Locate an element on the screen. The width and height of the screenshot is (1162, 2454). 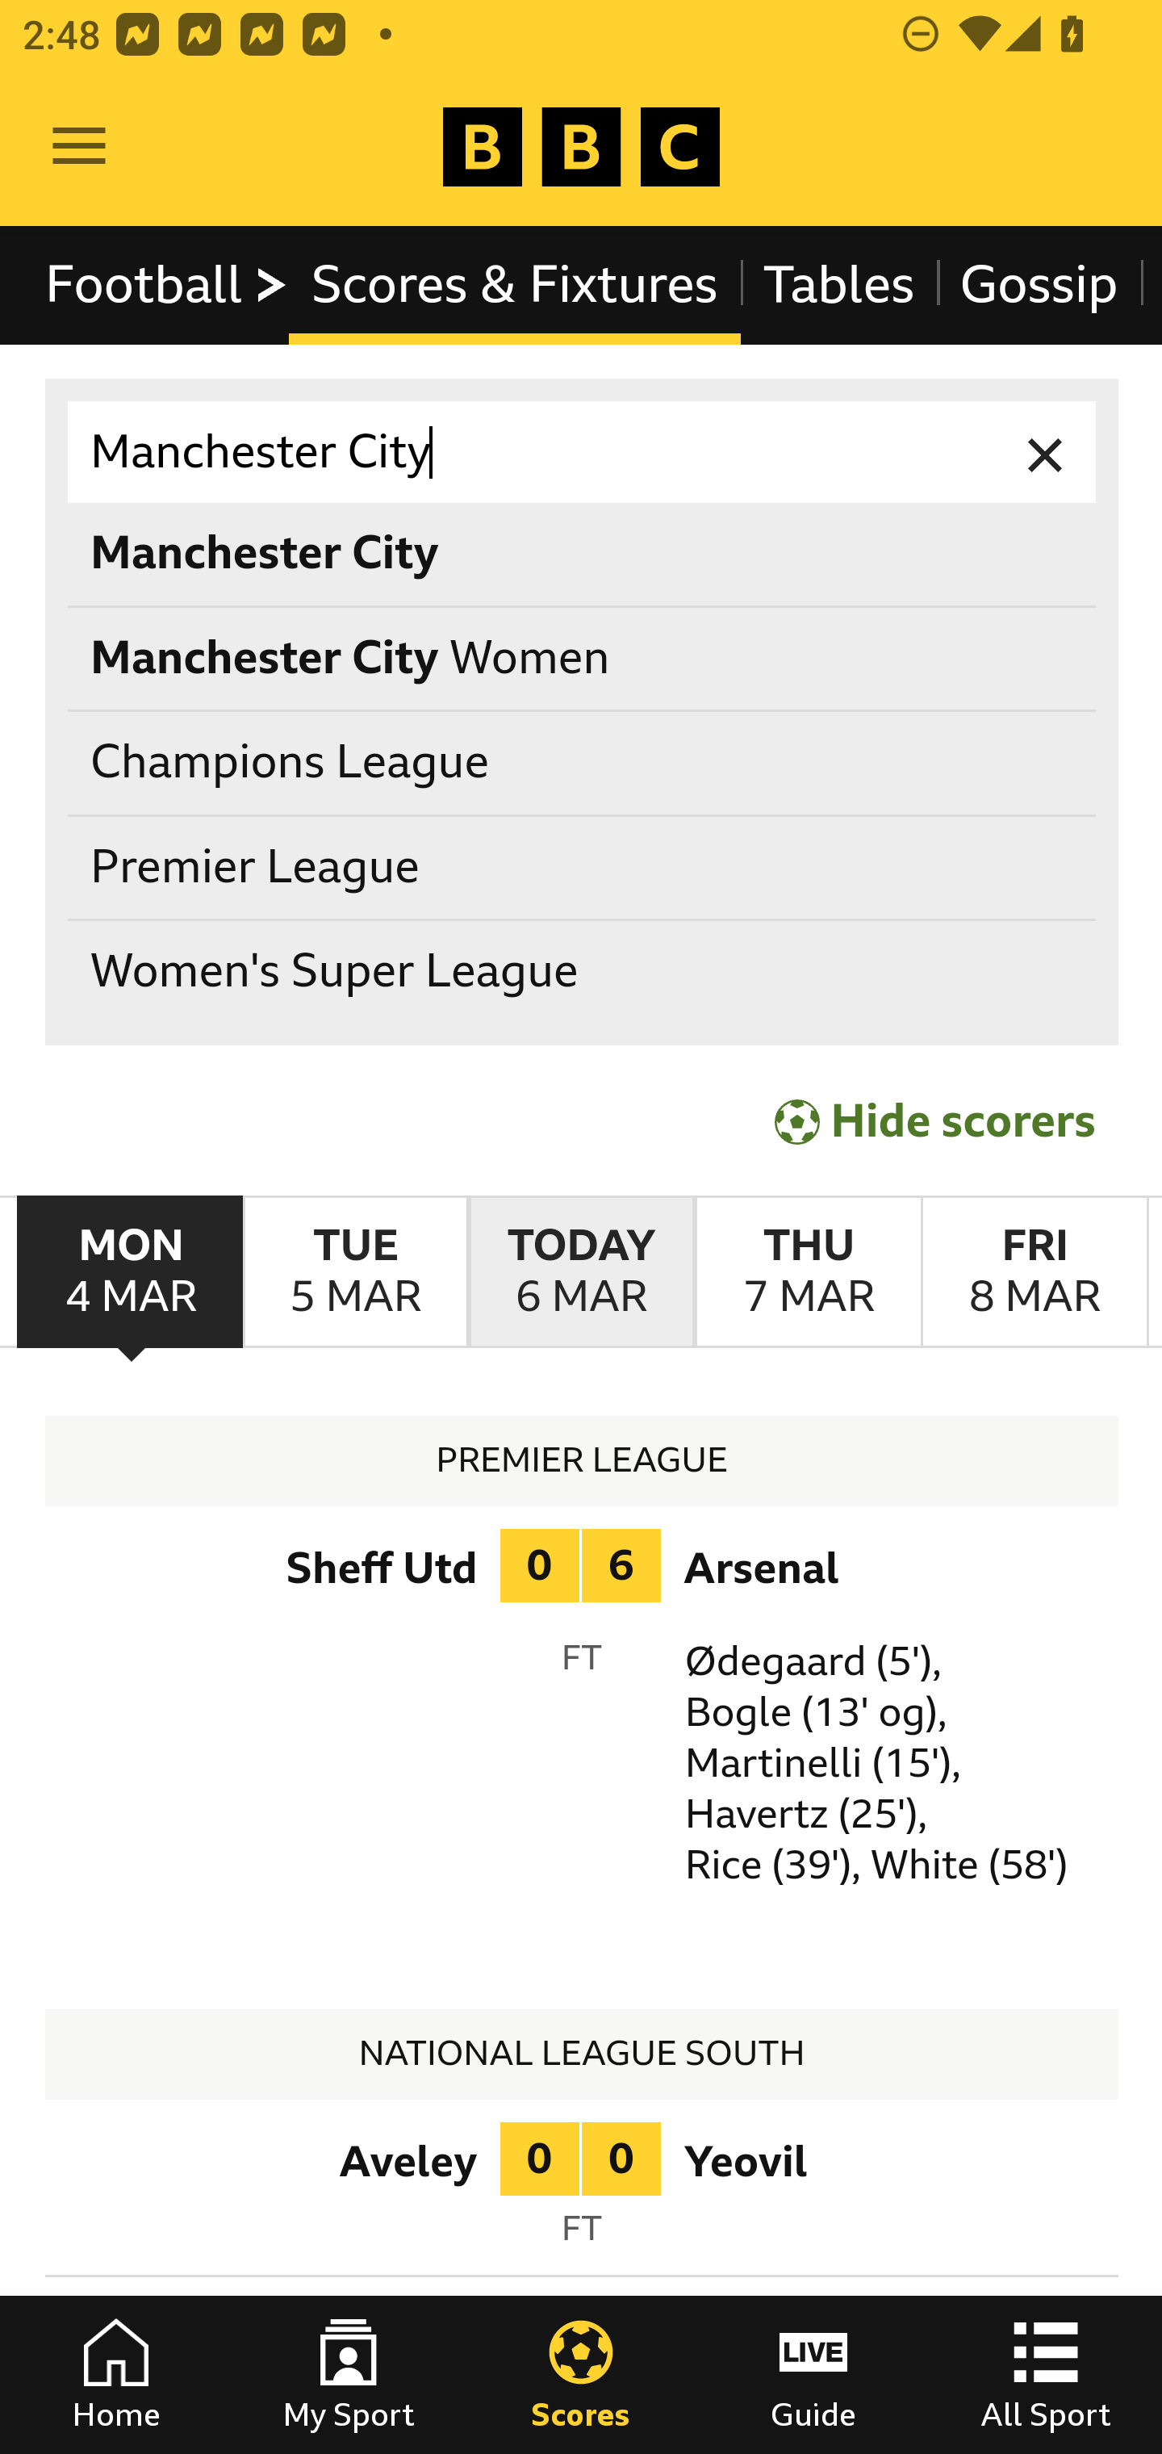
Gossip is located at coordinates (1038, 284).